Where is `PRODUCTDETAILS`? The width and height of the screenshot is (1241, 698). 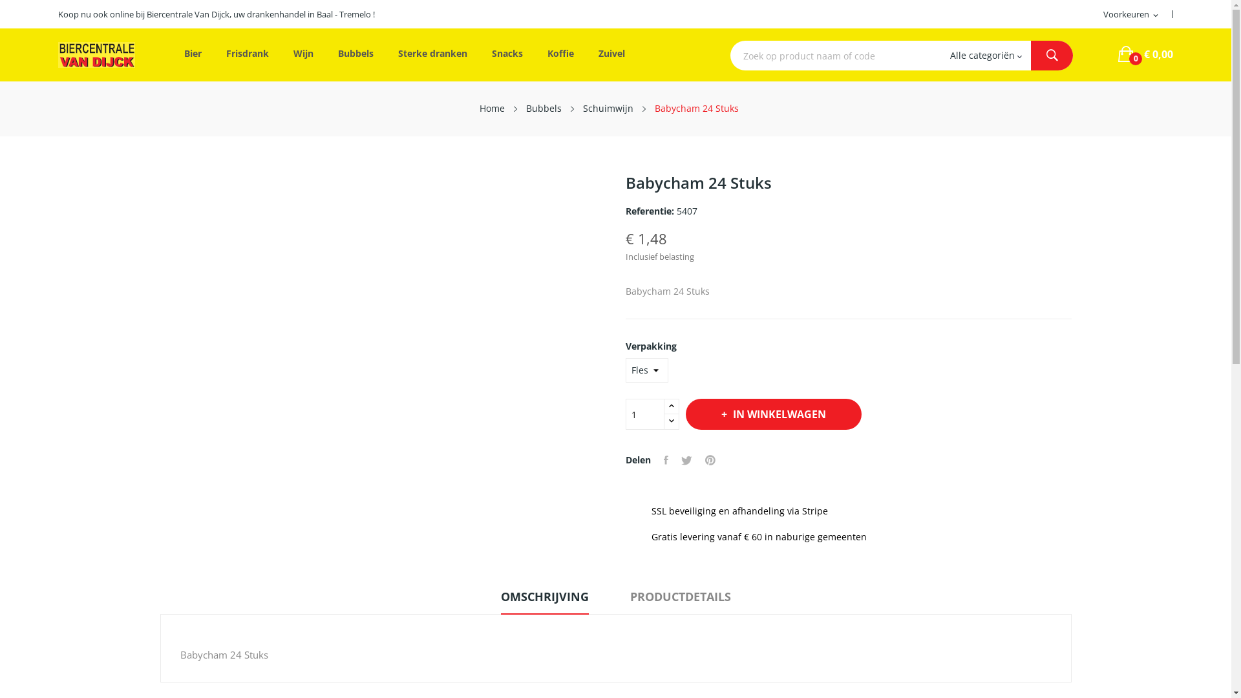 PRODUCTDETAILS is located at coordinates (680, 601).